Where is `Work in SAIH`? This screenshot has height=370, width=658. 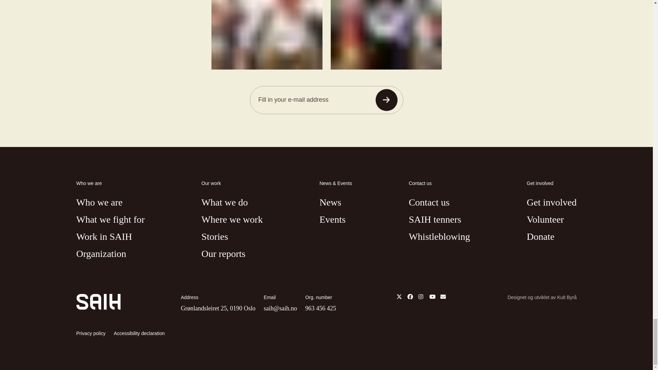
Work in SAIH is located at coordinates (104, 237).